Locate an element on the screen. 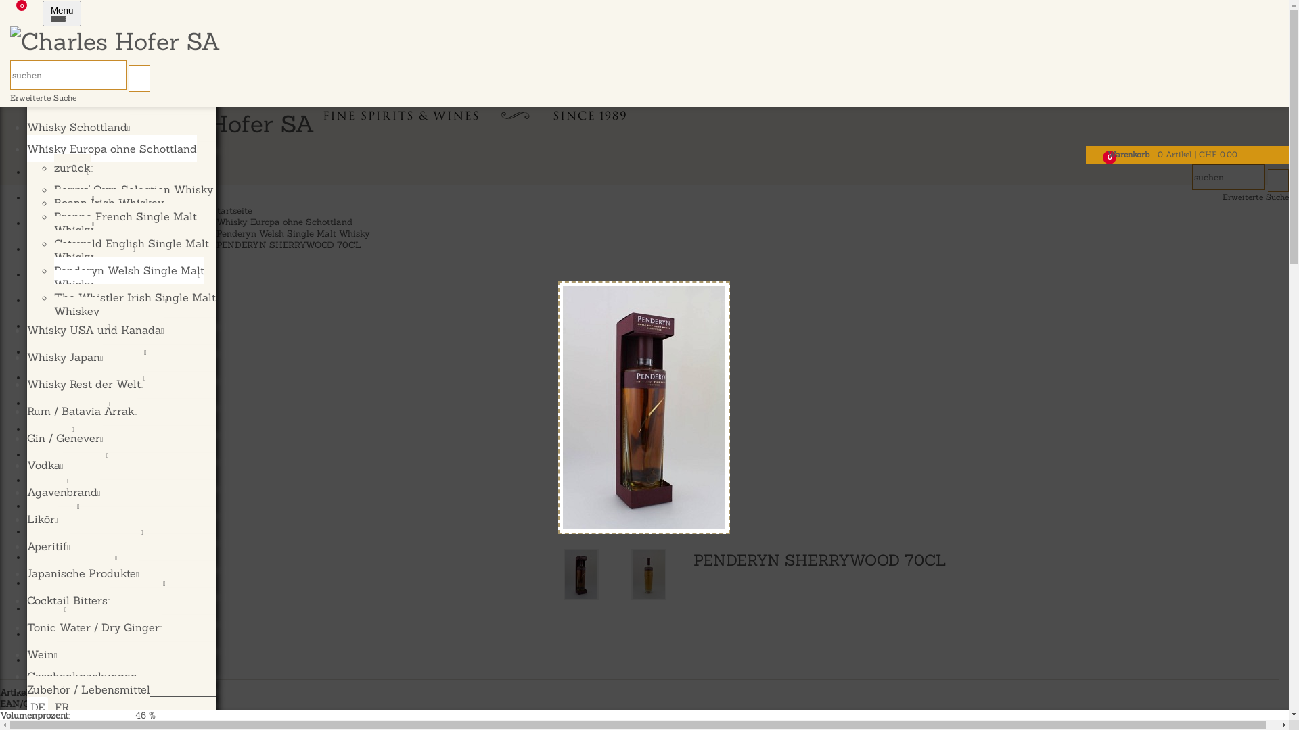 Image resolution: width=1299 pixels, height=730 pixels. Whisky Japan is located at coordinates (65, 357).